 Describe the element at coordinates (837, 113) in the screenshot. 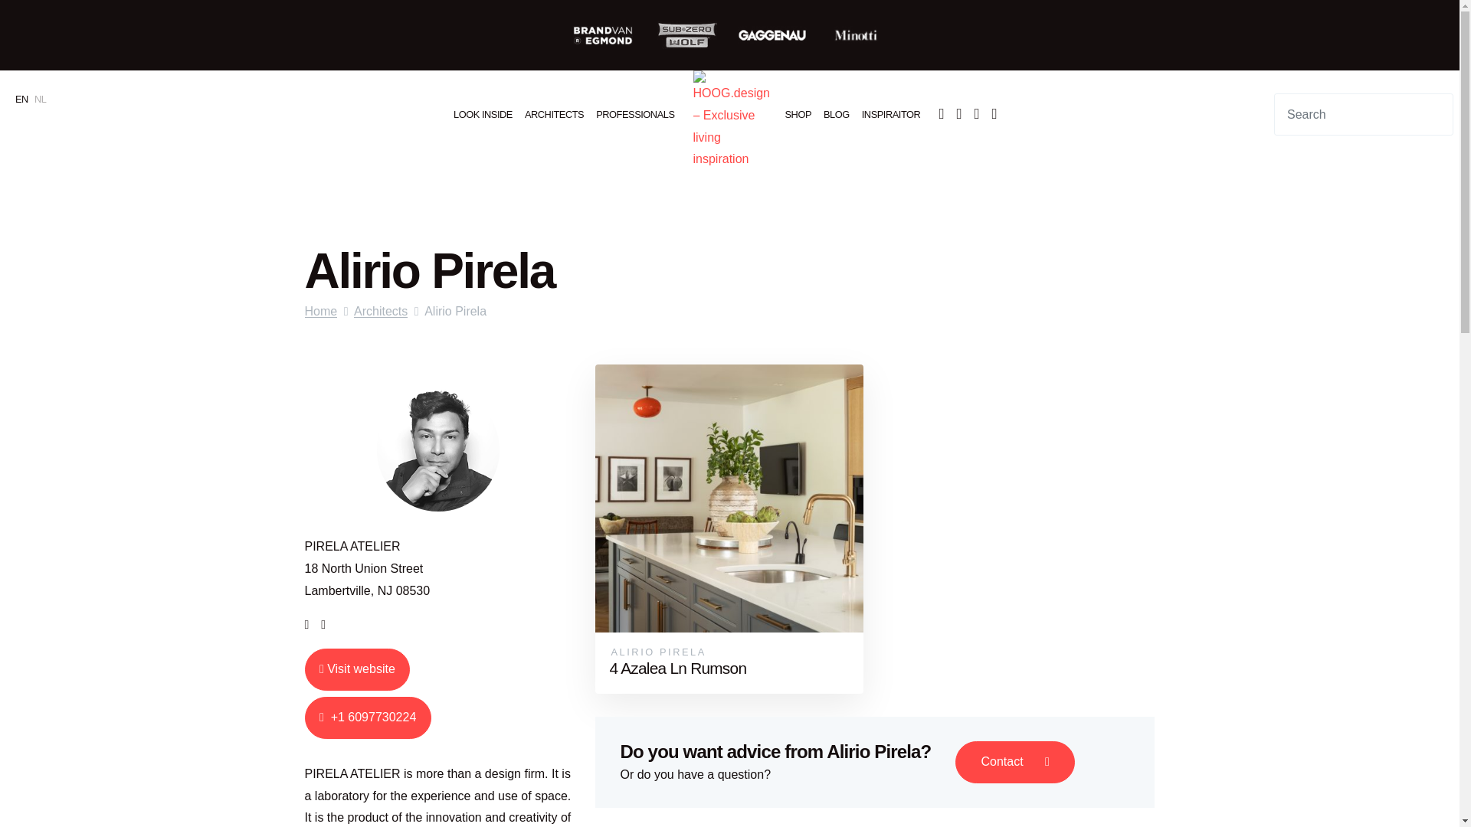

I see `Blog` at that location.